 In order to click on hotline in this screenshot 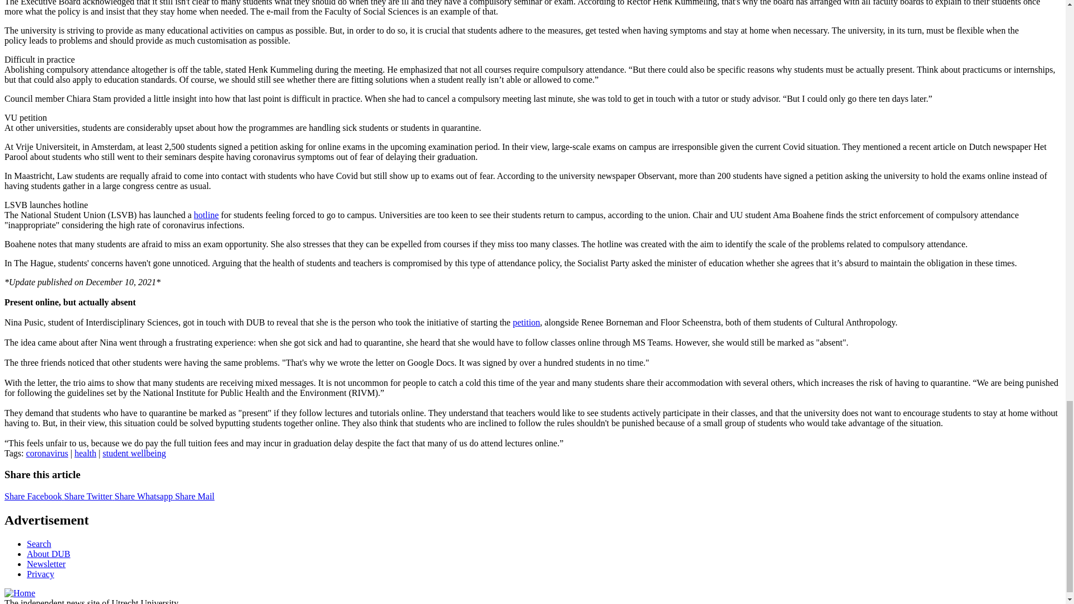, I will do `click(206, 215)`.